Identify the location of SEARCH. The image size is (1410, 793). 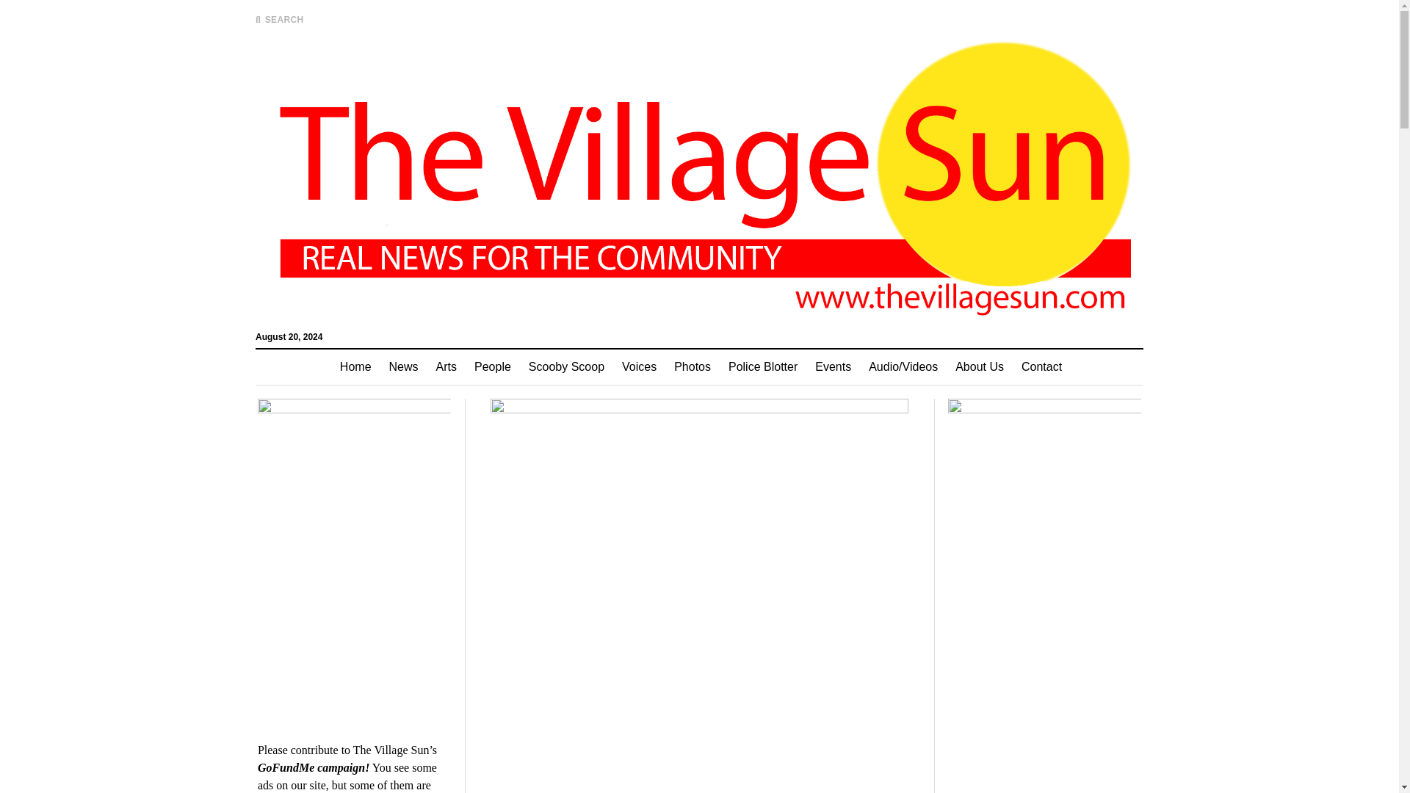
(279, 19).